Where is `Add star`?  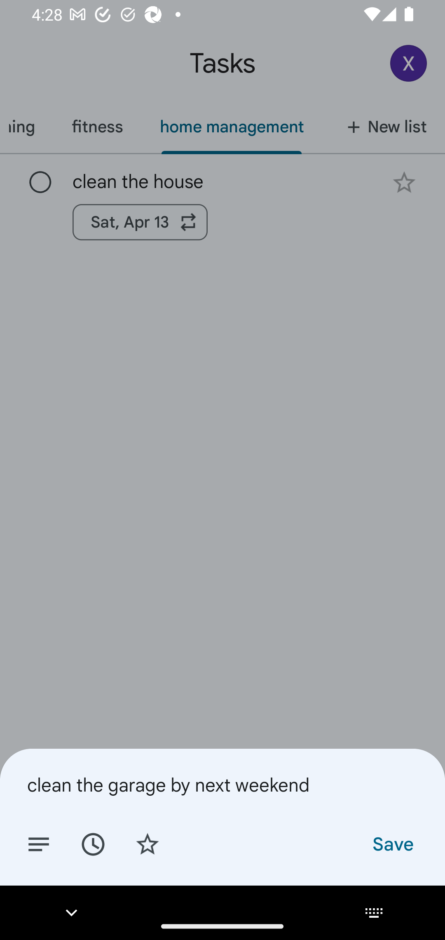
Add star is located at coordinates (148, 844).